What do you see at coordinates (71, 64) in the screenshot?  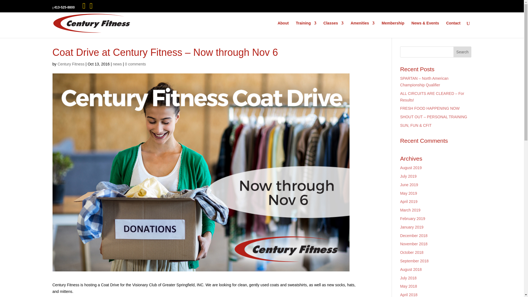 I see `Century Fitness` at bounding box center [71, 64].